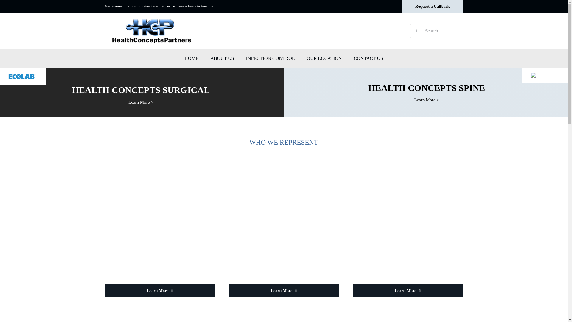  I want to click on ABOUT US, so click(222, 58).